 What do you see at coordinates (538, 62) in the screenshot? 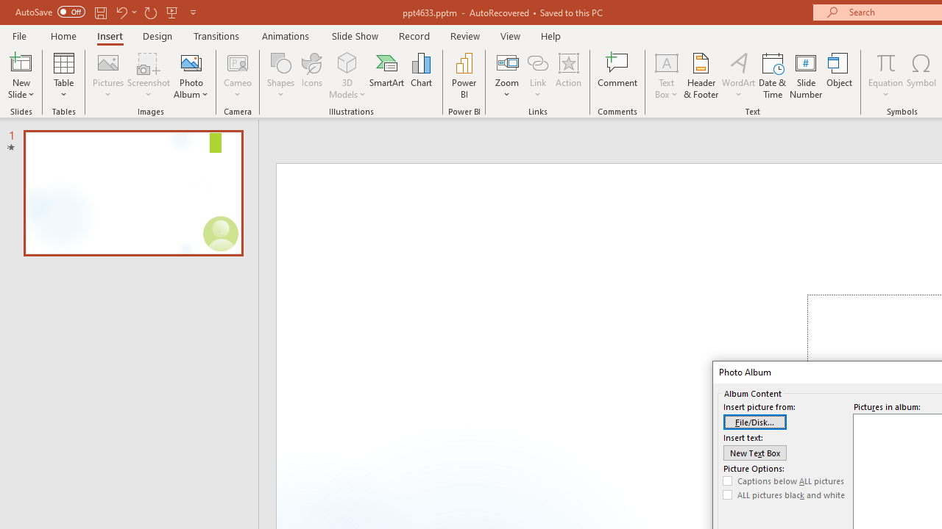
I see `Link` at bounding box center [538, 62].